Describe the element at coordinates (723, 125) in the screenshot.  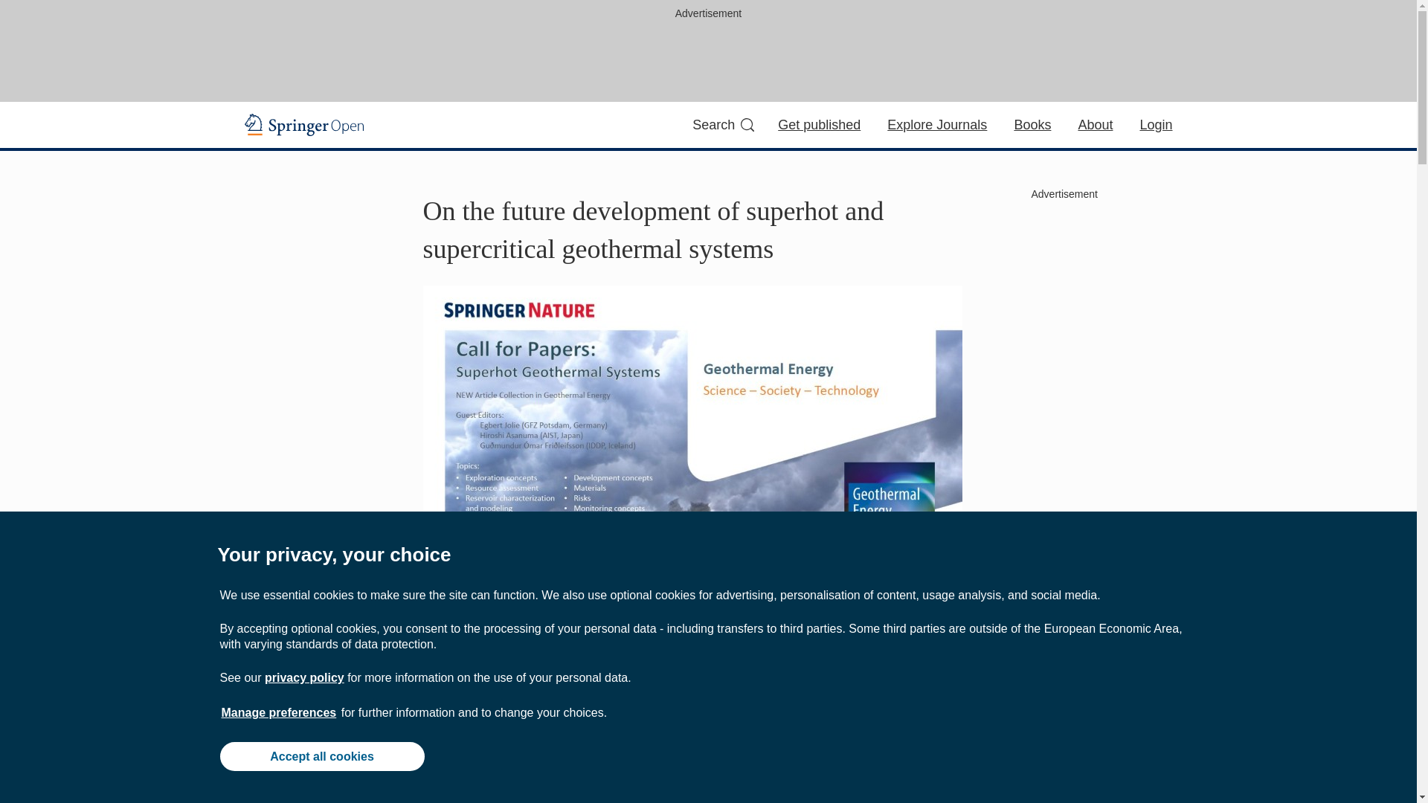
I see `Search` at that location.